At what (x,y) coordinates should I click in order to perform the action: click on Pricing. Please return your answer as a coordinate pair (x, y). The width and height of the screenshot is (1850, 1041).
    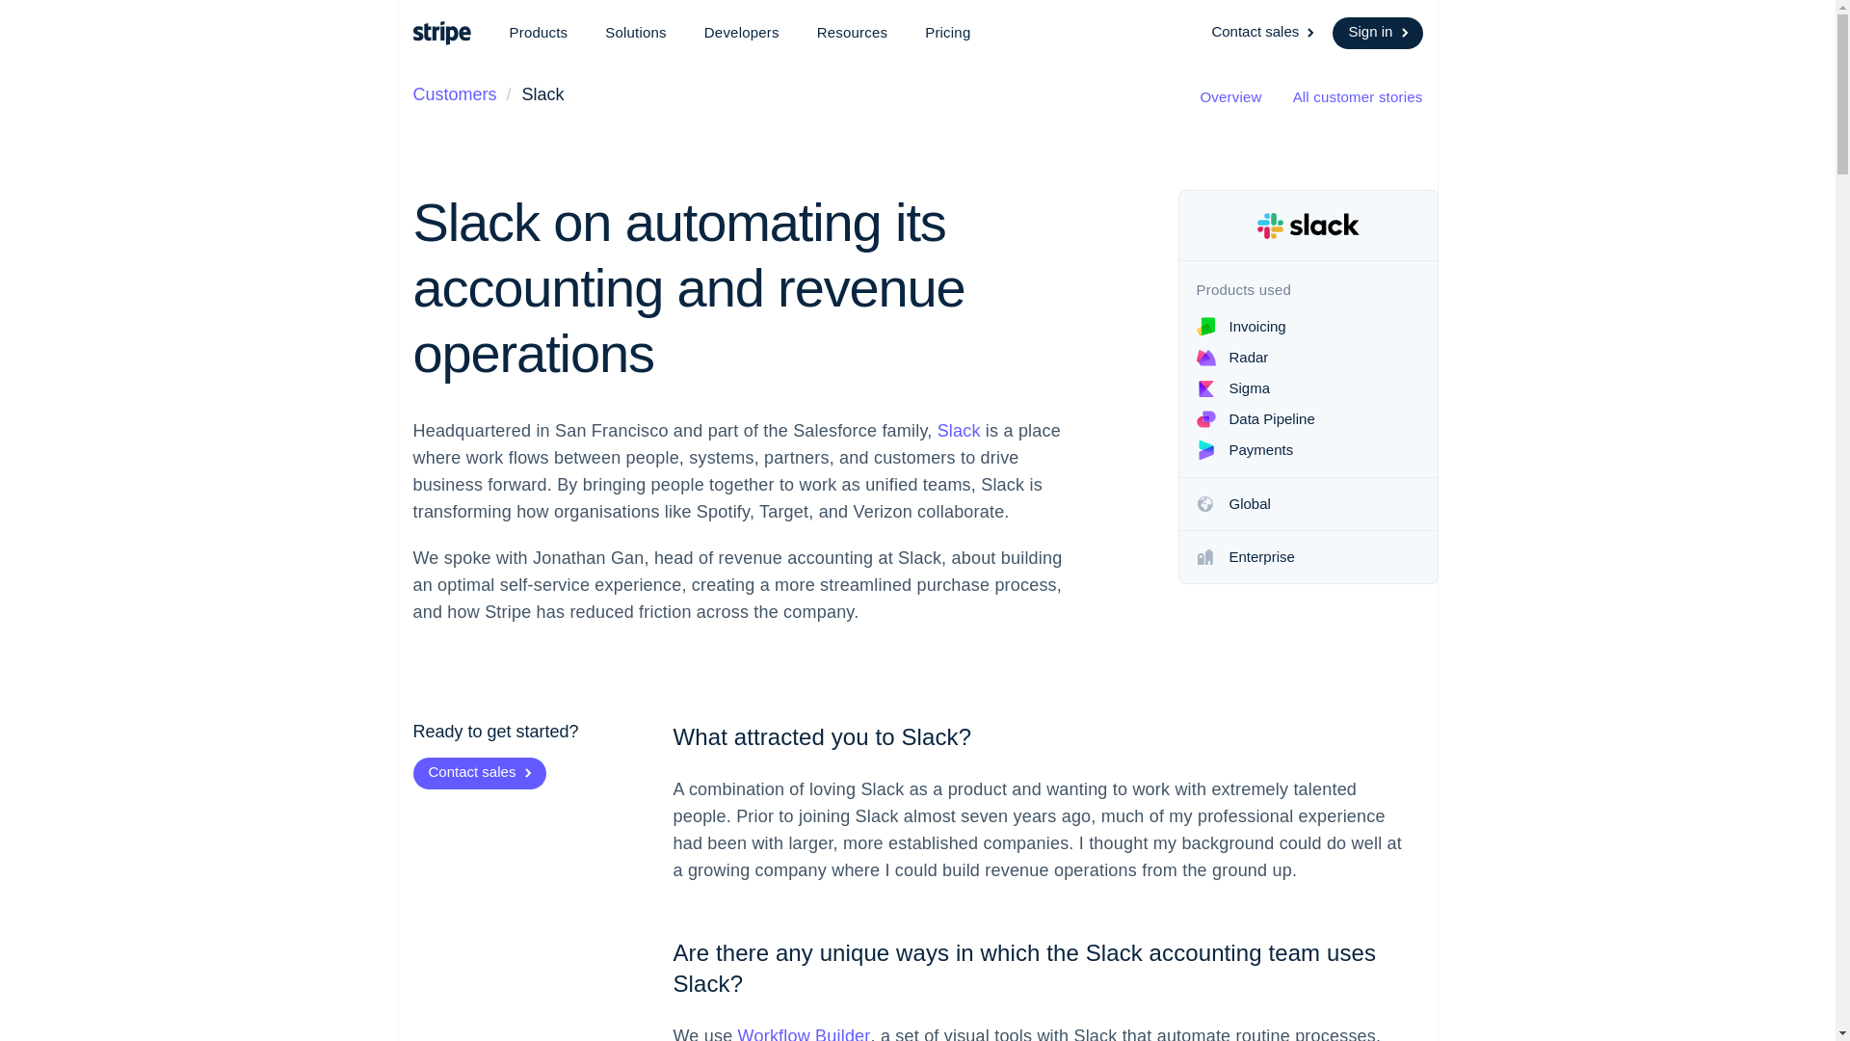
    Looking at the image, I should click on (948, 33).